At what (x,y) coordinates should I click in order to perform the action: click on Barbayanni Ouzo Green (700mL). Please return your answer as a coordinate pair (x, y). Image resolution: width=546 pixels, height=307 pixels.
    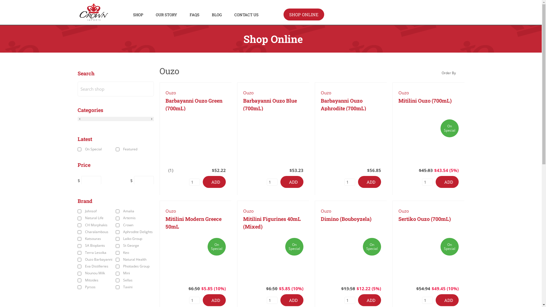
    Looking at the image, I should click on (196, 138).